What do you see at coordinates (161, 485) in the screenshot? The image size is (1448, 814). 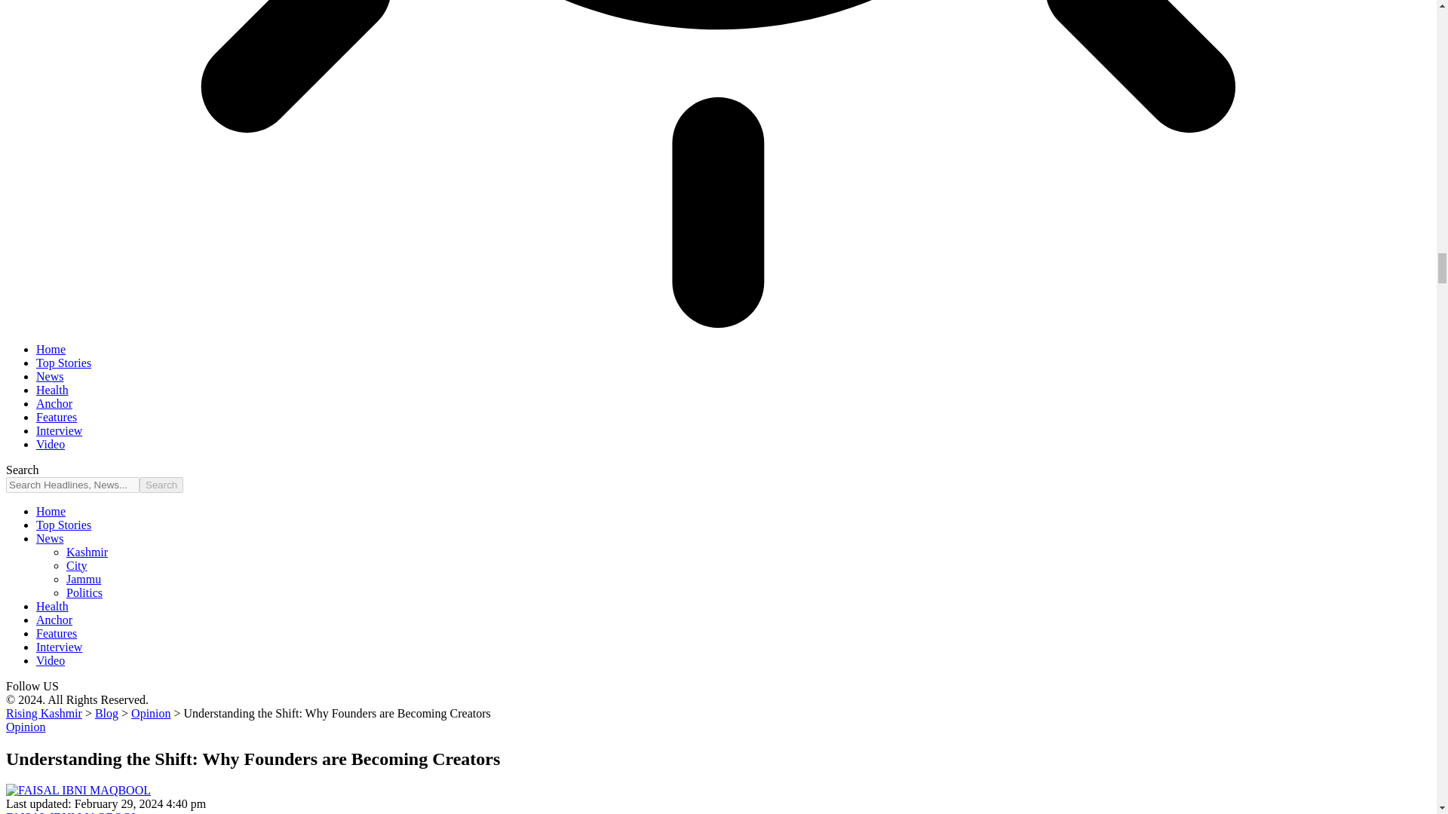 I see `Search` at bounding box center [161, 485].